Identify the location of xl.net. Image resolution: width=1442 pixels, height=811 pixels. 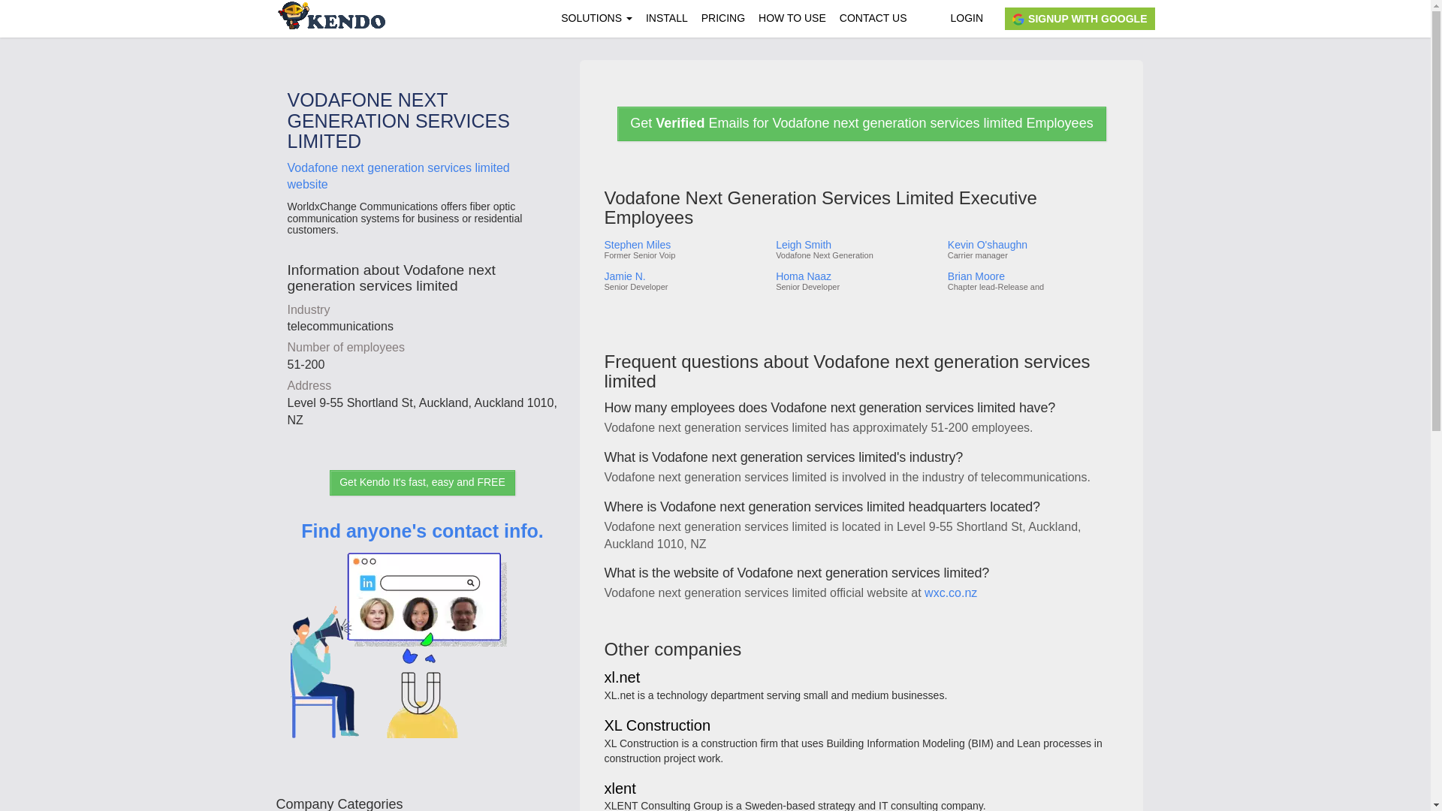
(622, 678).